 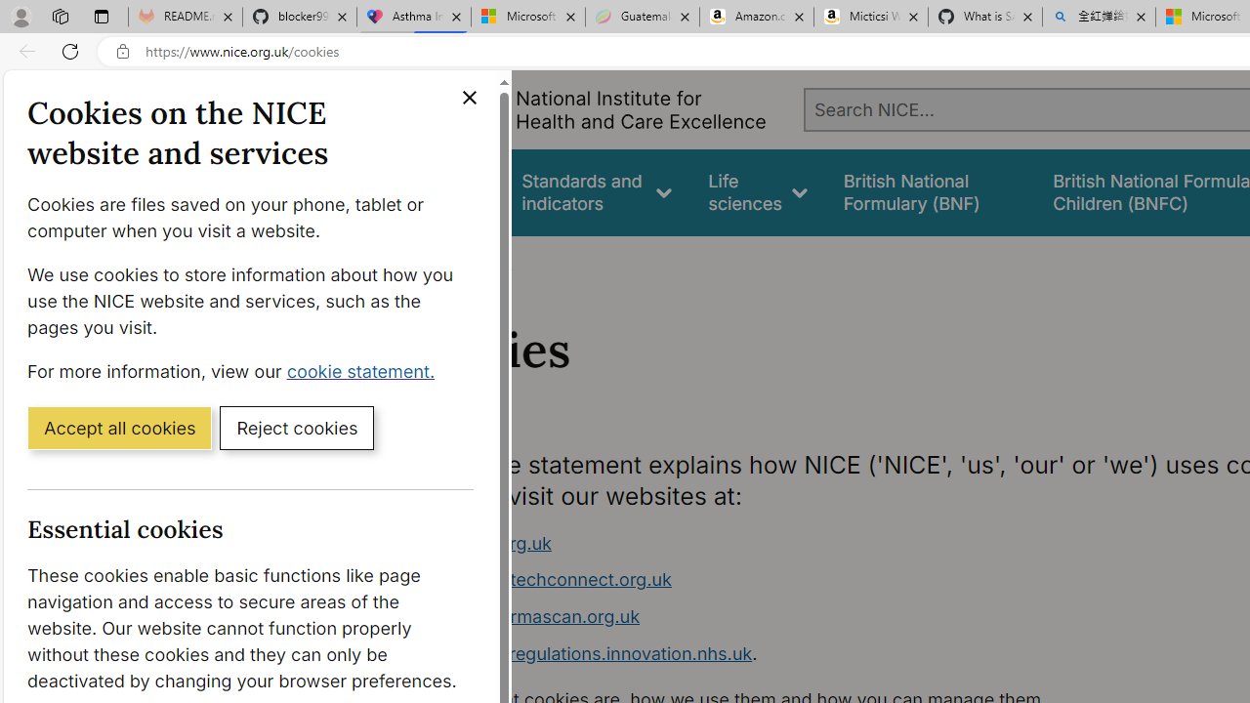 What do you see at coordinates (486, 262) in the screenshot?
I see `About` at bounding box center [486, 262].